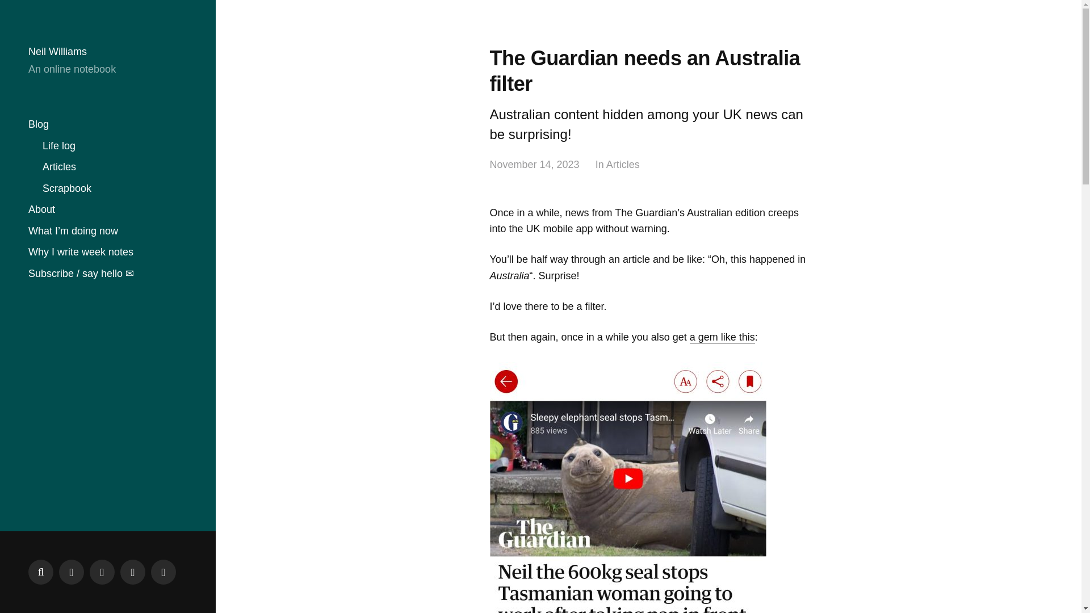  What do you see at coordinates (81, 252) in the screenshot?
I see `Why I write week notes` at bounding box center [81, 252].